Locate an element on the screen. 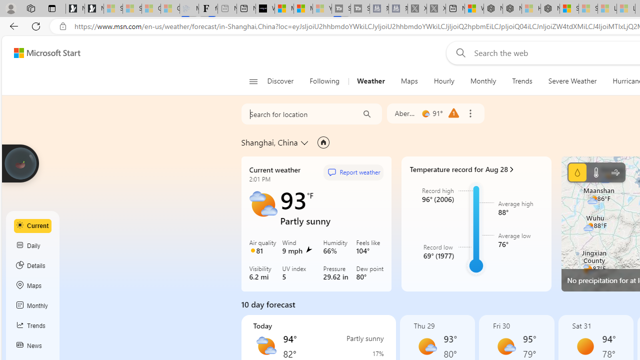  Partly sunny is located at coordinates (266, 346).